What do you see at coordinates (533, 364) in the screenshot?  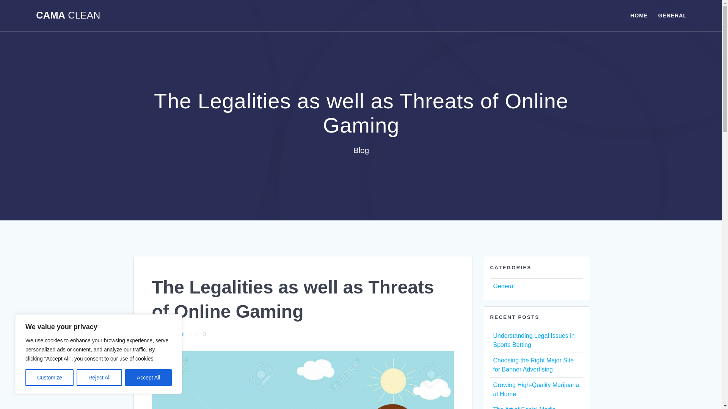 I see `Choosing the Right Major Site for Banner Advertising` at bounding box center [533, 364].